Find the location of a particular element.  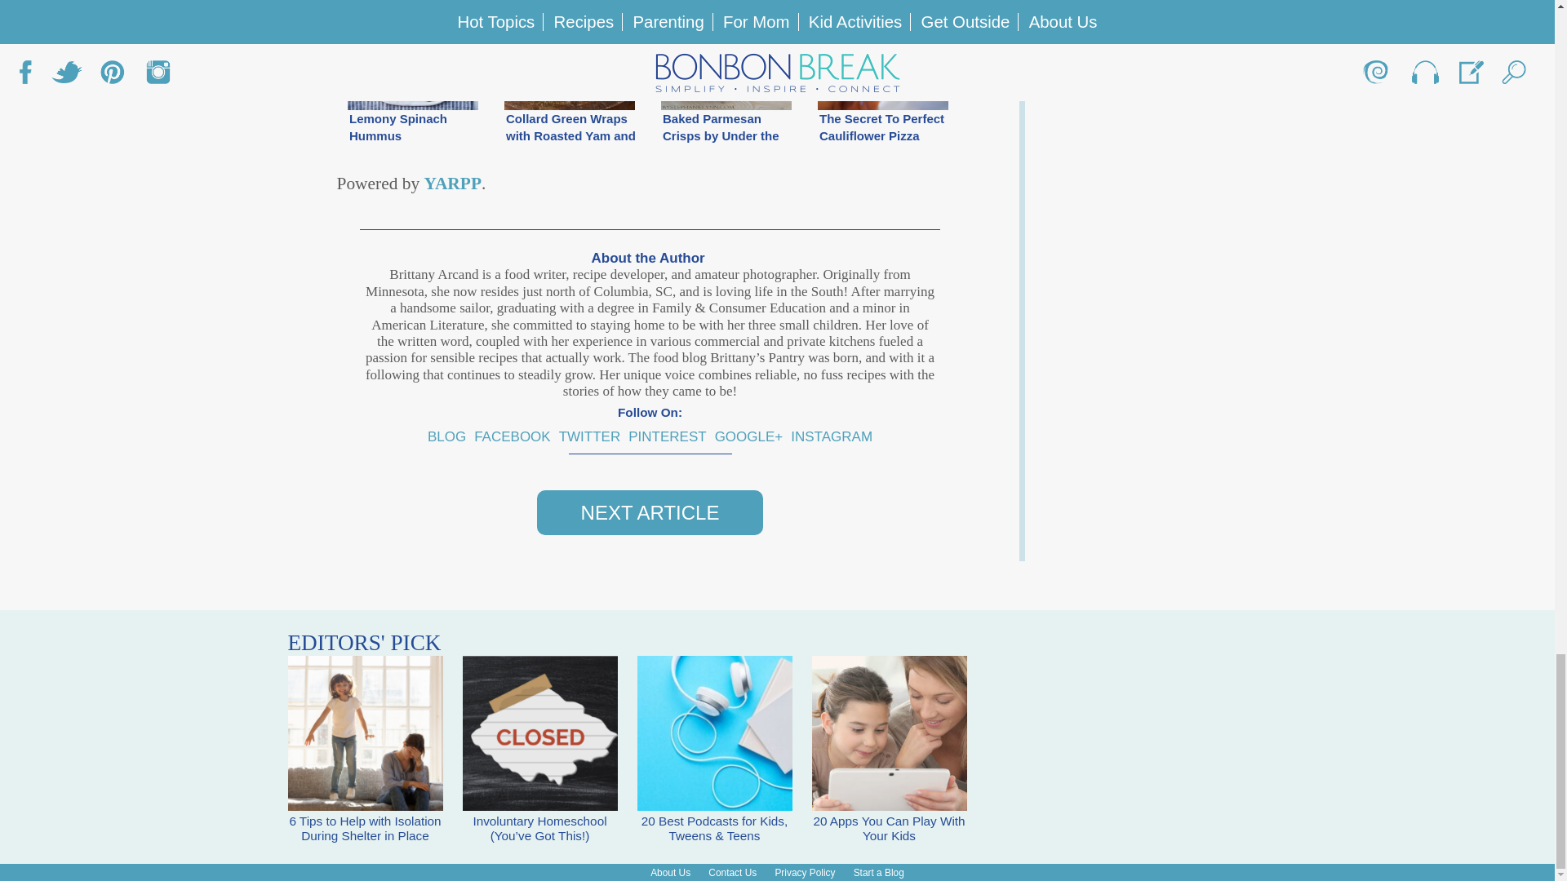

FACEBOOK is located at coordinates (513, 436).